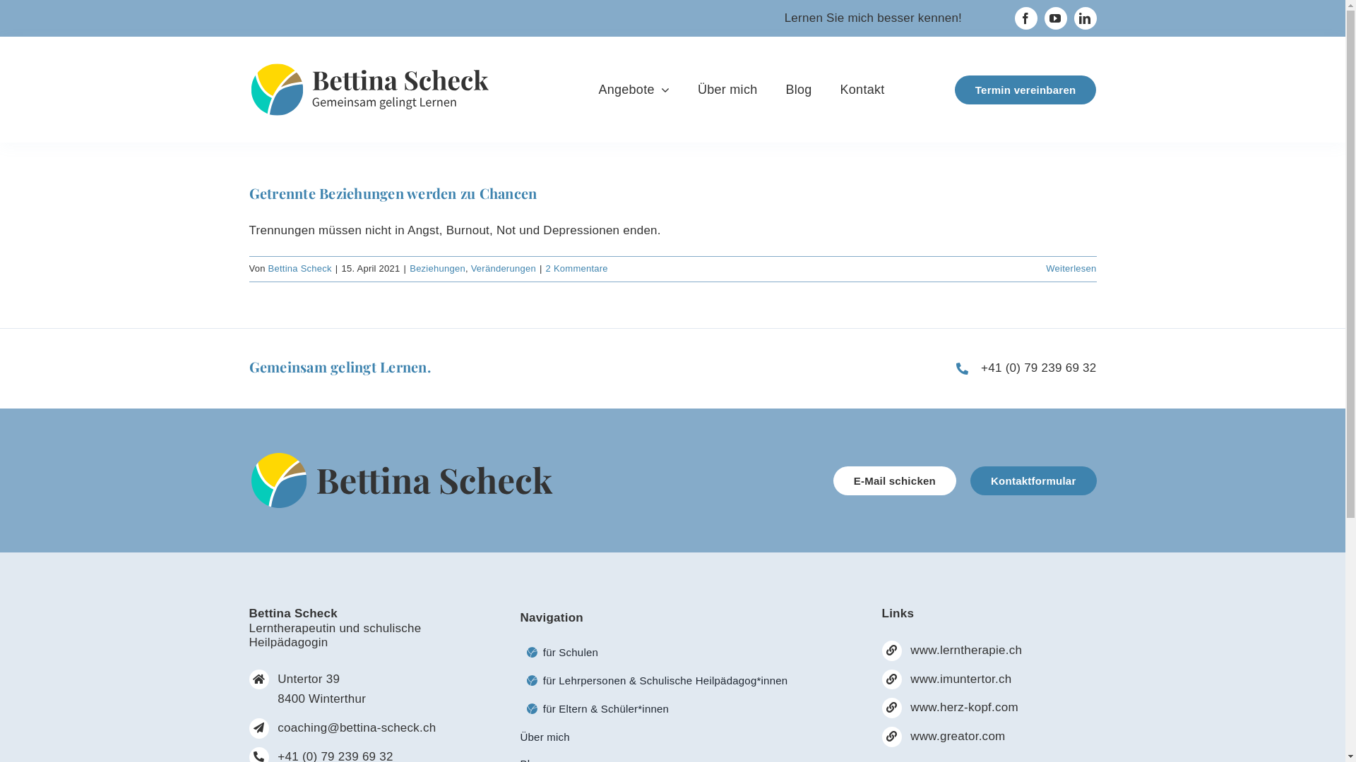  What do you see at coordinates (966, 651) in the screenshot?
I see `www.lerntherapie.ch` at bounding box center [966, 651].